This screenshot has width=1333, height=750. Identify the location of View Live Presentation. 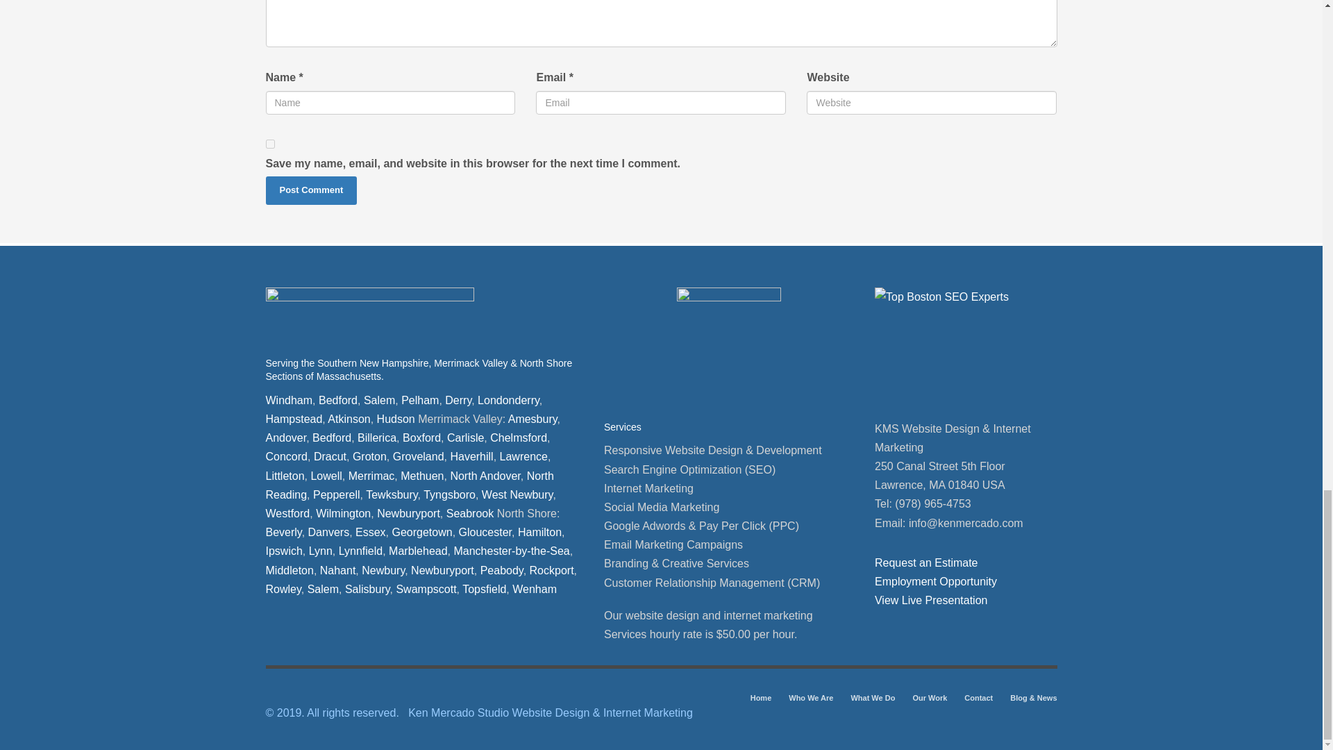
(930, 600).